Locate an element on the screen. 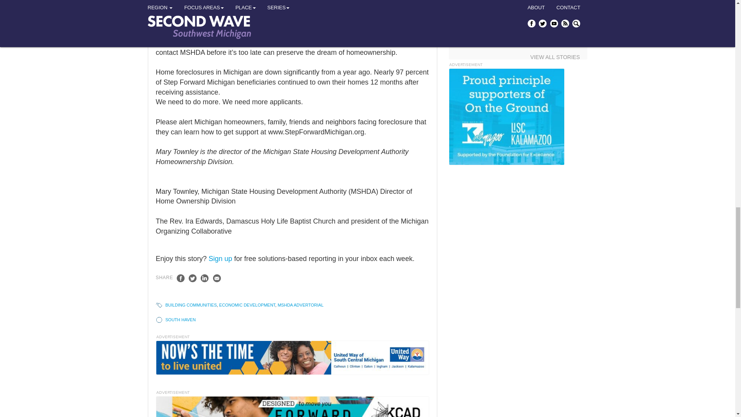 Image resolution: width=741 pixels, height=417 pixels. View more stories related to South Haven is located at coordinates (180, 319).